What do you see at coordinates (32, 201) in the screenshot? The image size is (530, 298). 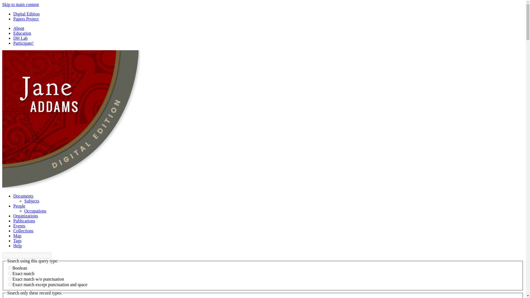 I see `Subjects` at bounding box center [32, 201].